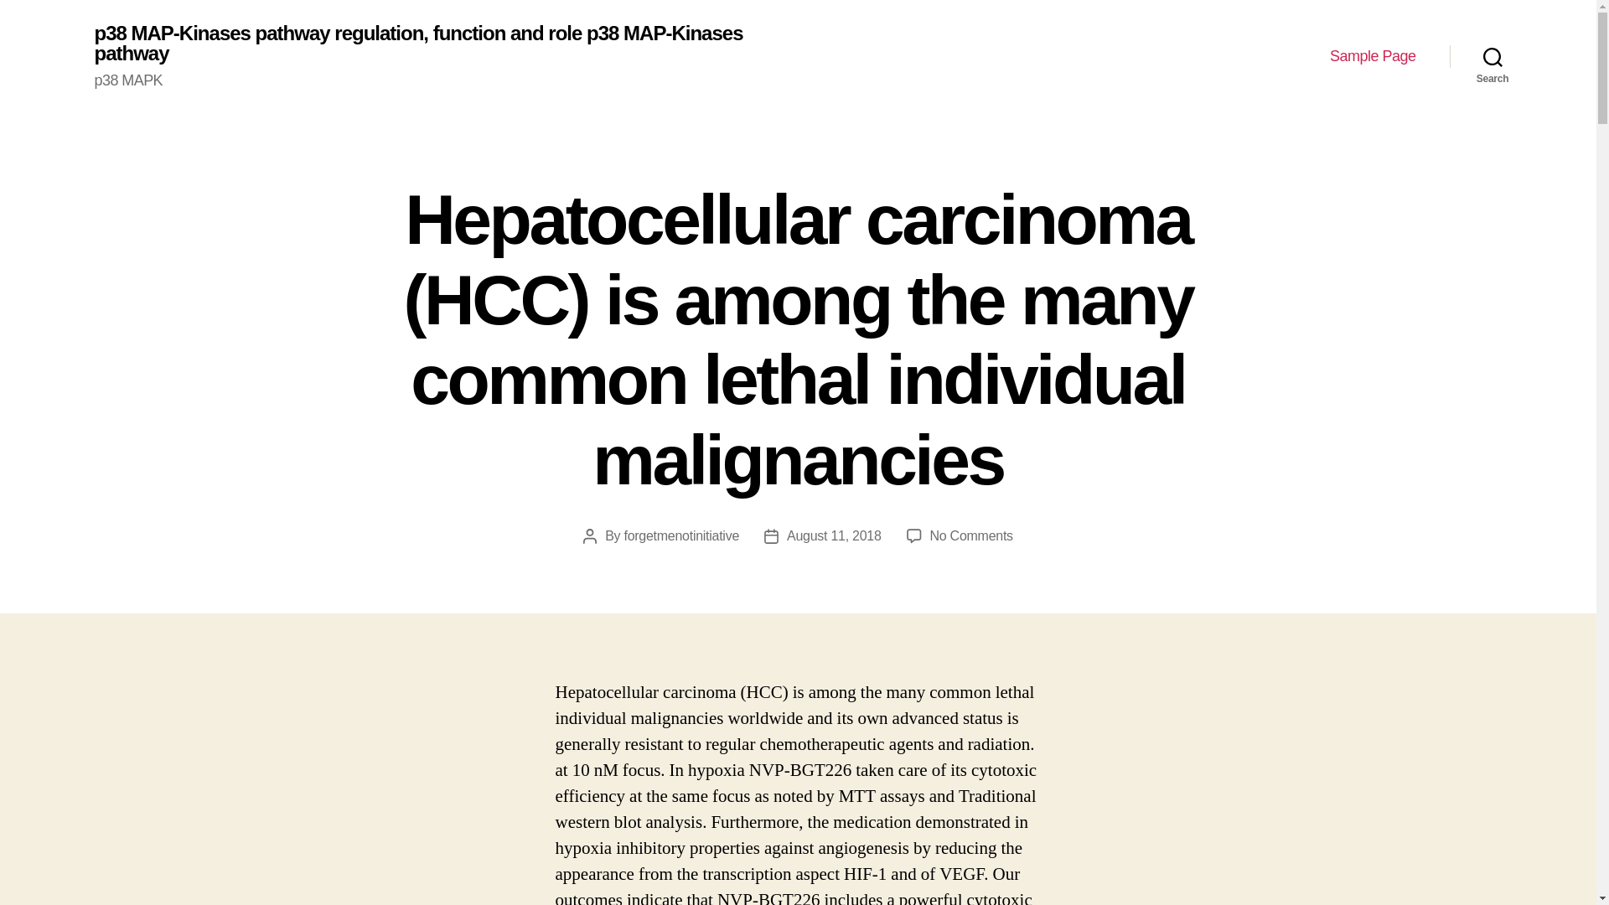 The width and height of the screenshot is (1609, 905). What do you see at coordinates (680, 535) in the screenshot?
I see `forgetmenotinitiative` at bounding box center [680, 535].